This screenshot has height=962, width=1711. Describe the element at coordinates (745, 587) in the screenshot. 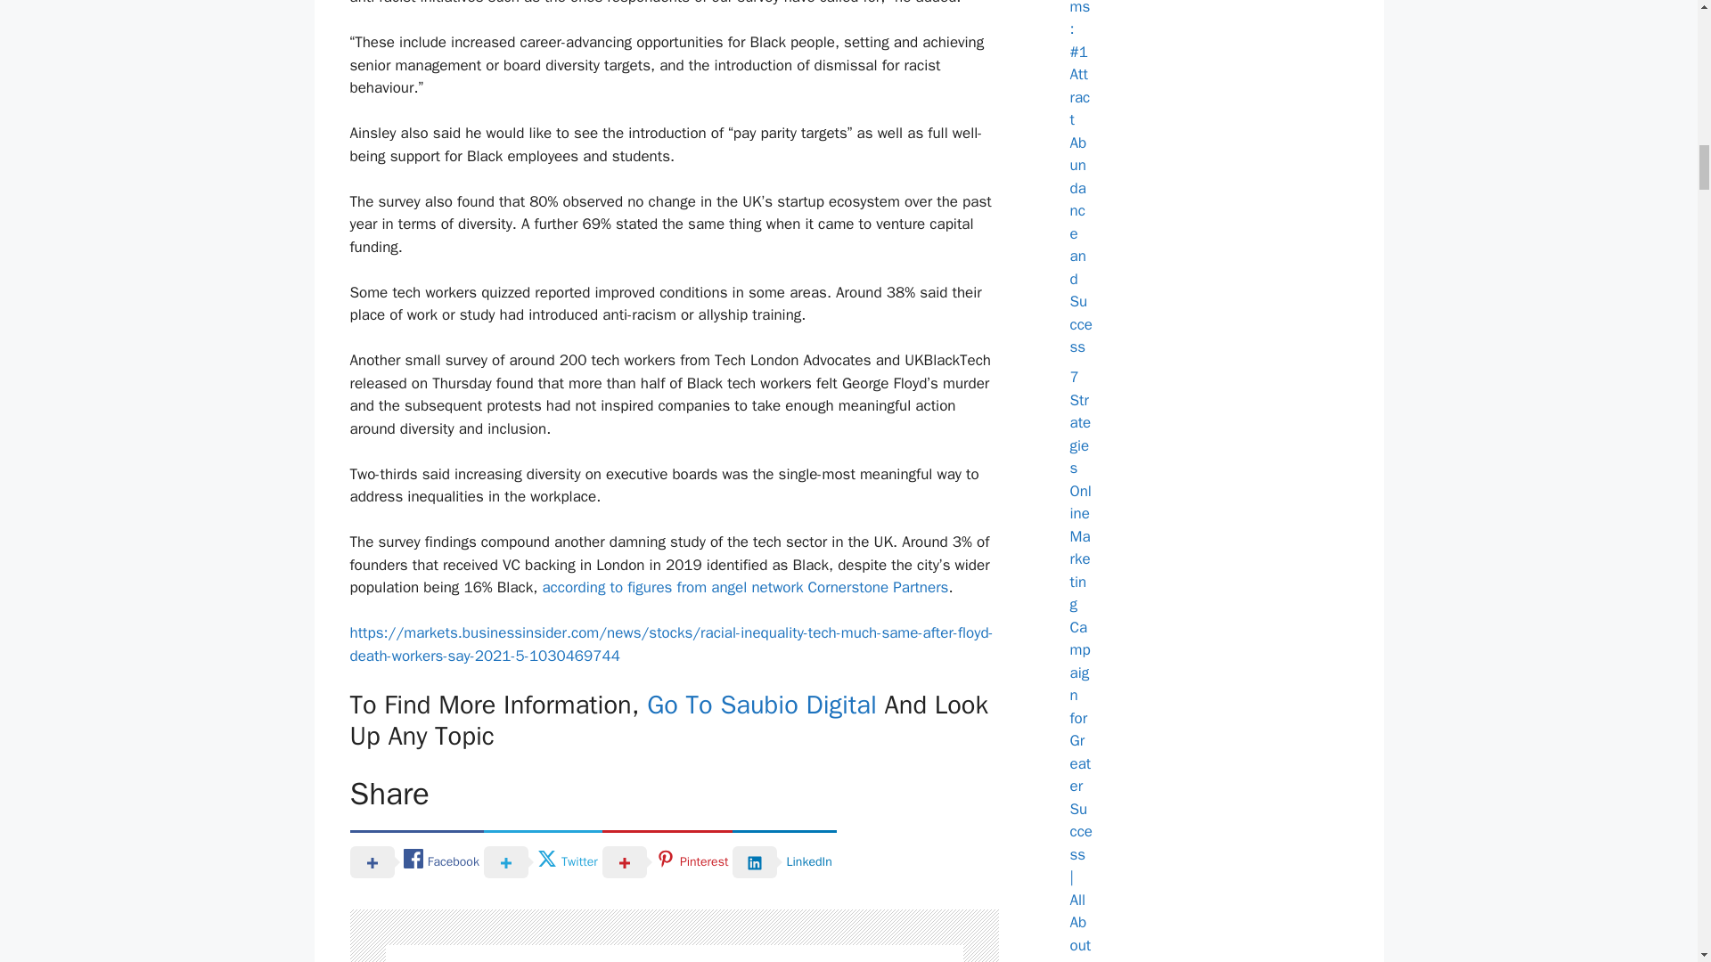

I see `according to figures from angel network Cornerstone Partners` at that location.